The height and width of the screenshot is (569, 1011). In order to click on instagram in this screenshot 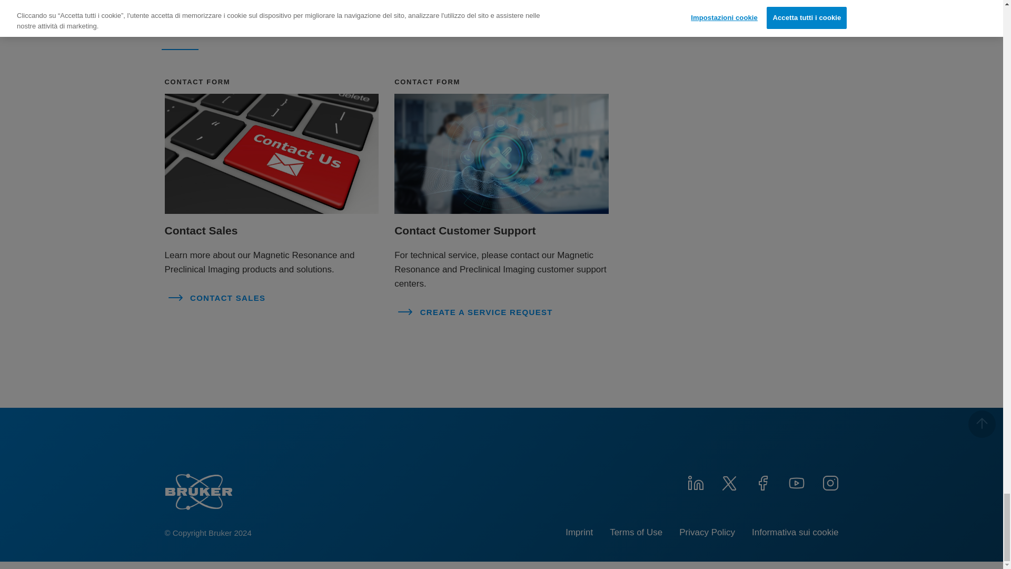, I will do `click(829, 482)`.